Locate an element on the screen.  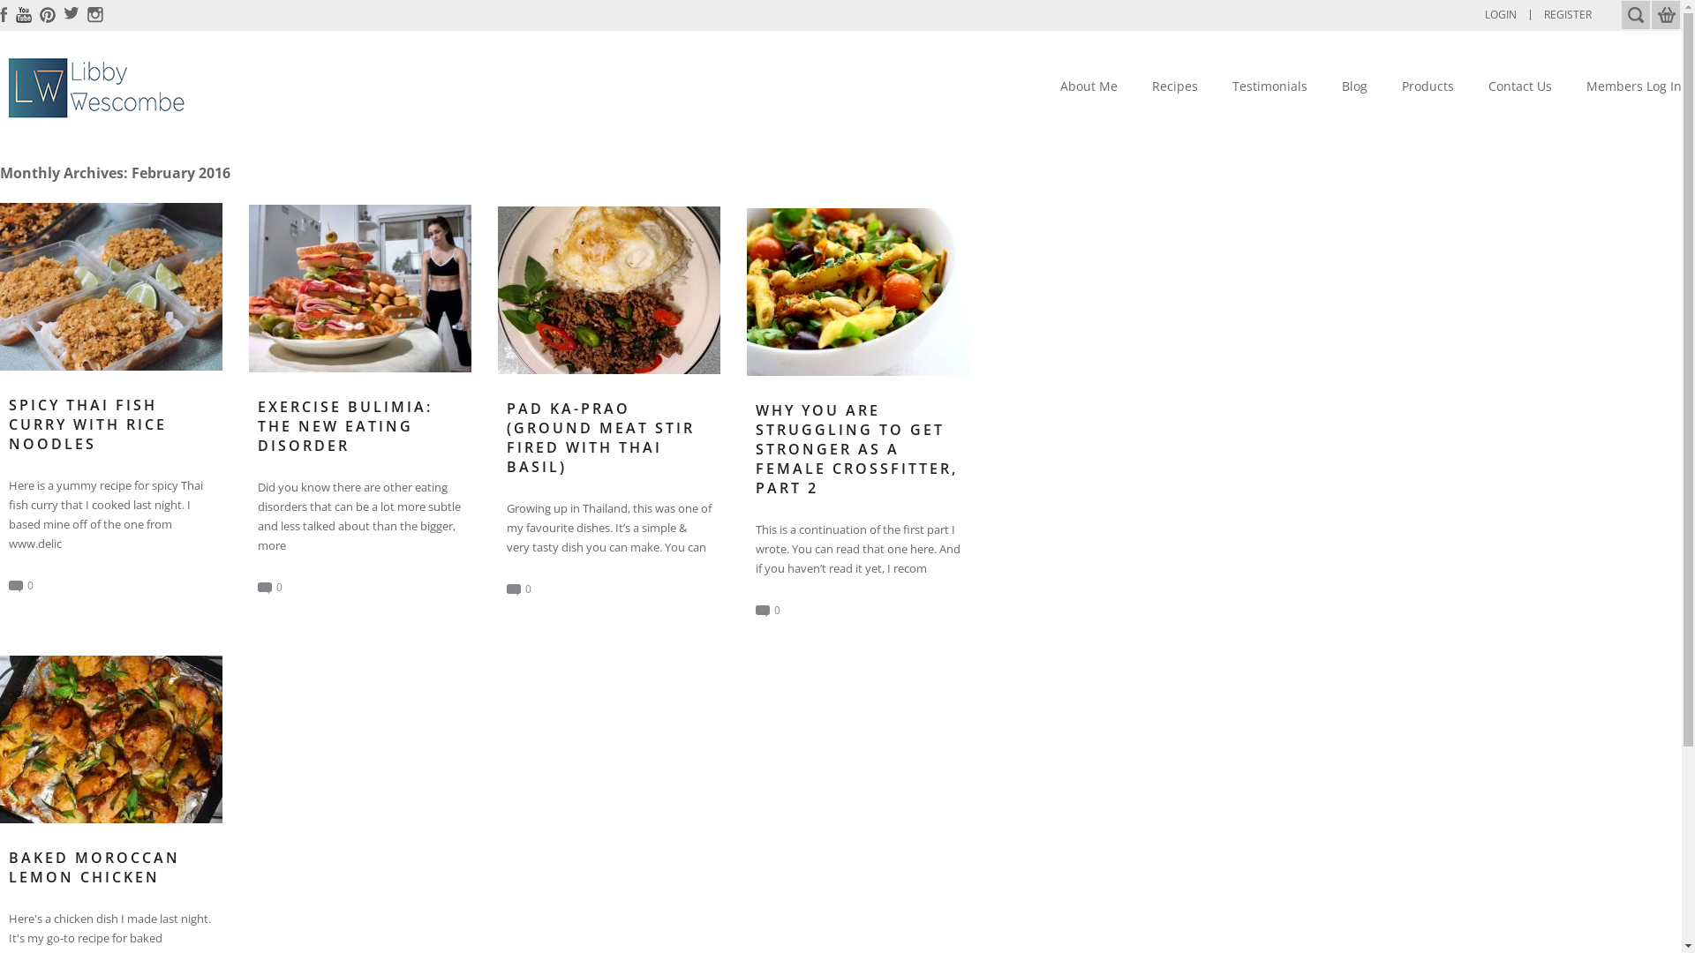
0 is located at coordinates (21, 586).